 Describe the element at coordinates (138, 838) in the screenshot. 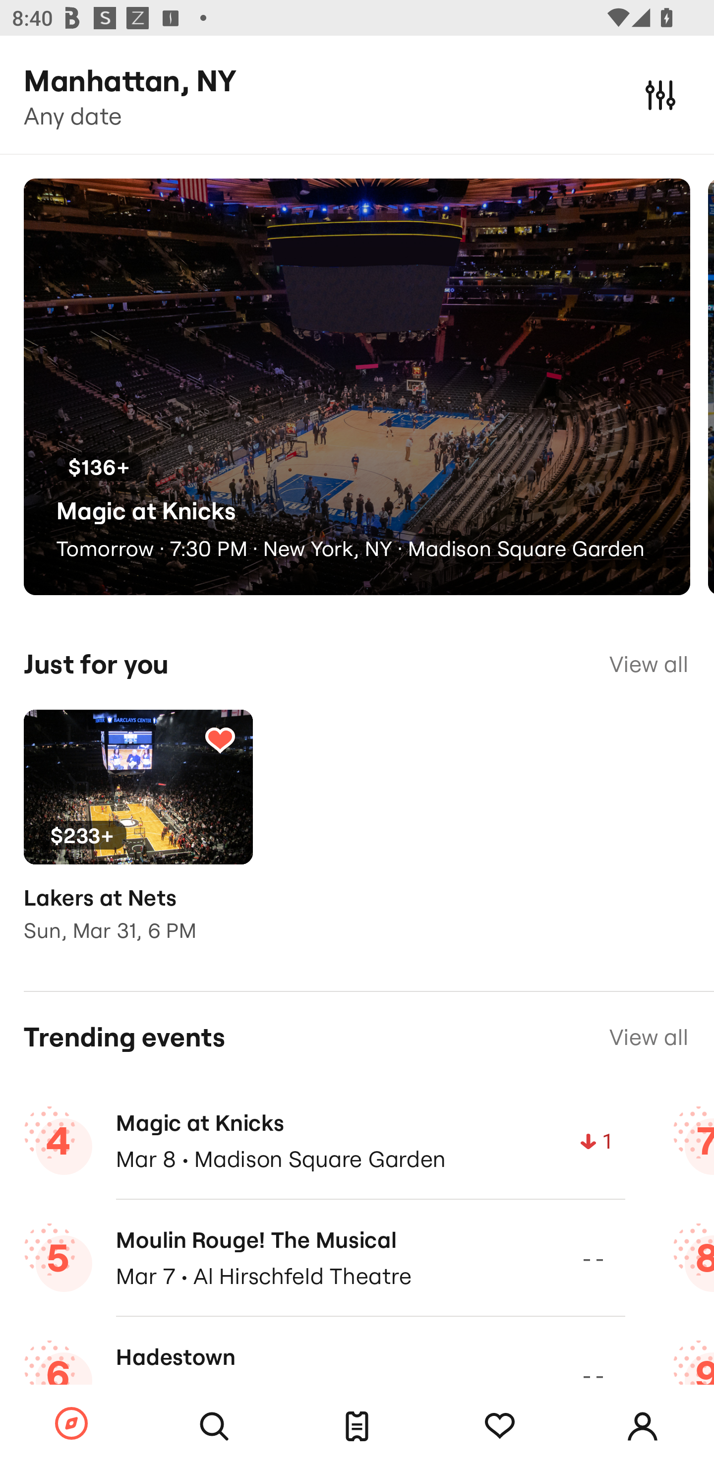

I see `Tracking $233+ Lakers at Nets Sun, Mar 31, 6 PM` at that location.